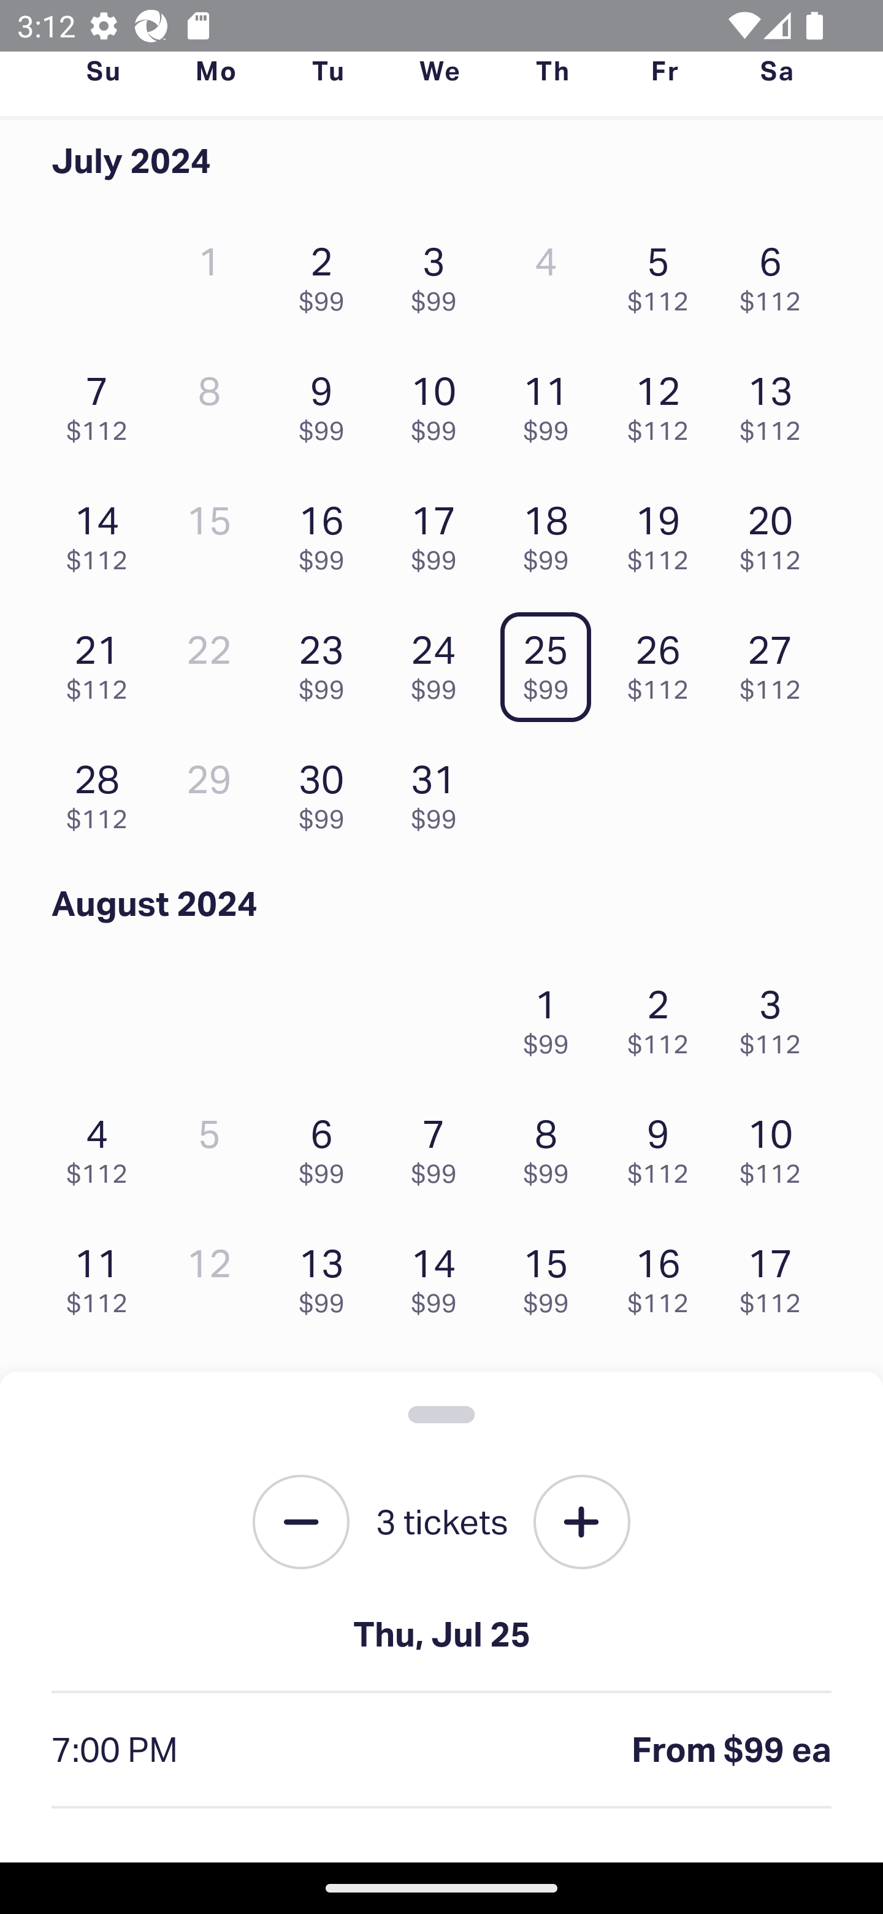  Describe the element at coordinates (103, 1145) in the screenshot. I see `4 $112` at that location.